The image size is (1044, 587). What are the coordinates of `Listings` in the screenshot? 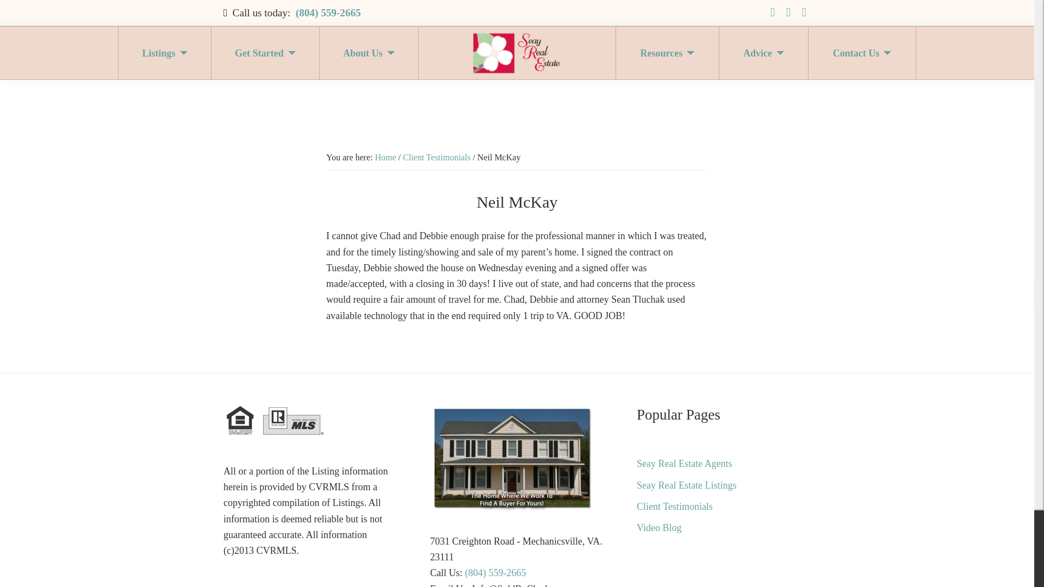 It's located at (165, 53).